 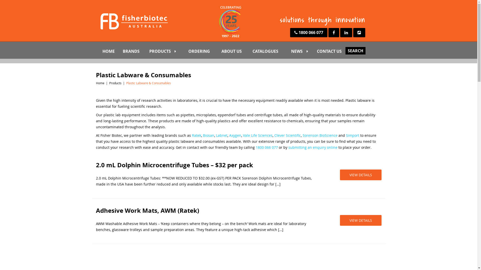 What do you see at coordinates (352, 135) in the screenshot?
I see `Simport` at bounding box center [352, 135].